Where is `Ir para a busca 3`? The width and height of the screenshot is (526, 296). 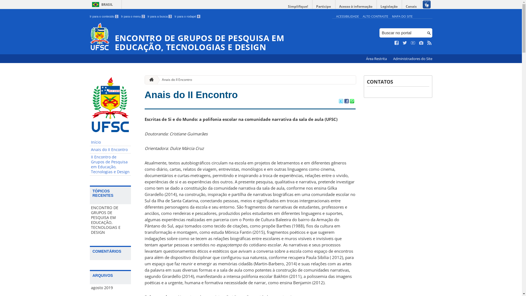
Ir para a busca 3 is located at coordinates (160, 16).